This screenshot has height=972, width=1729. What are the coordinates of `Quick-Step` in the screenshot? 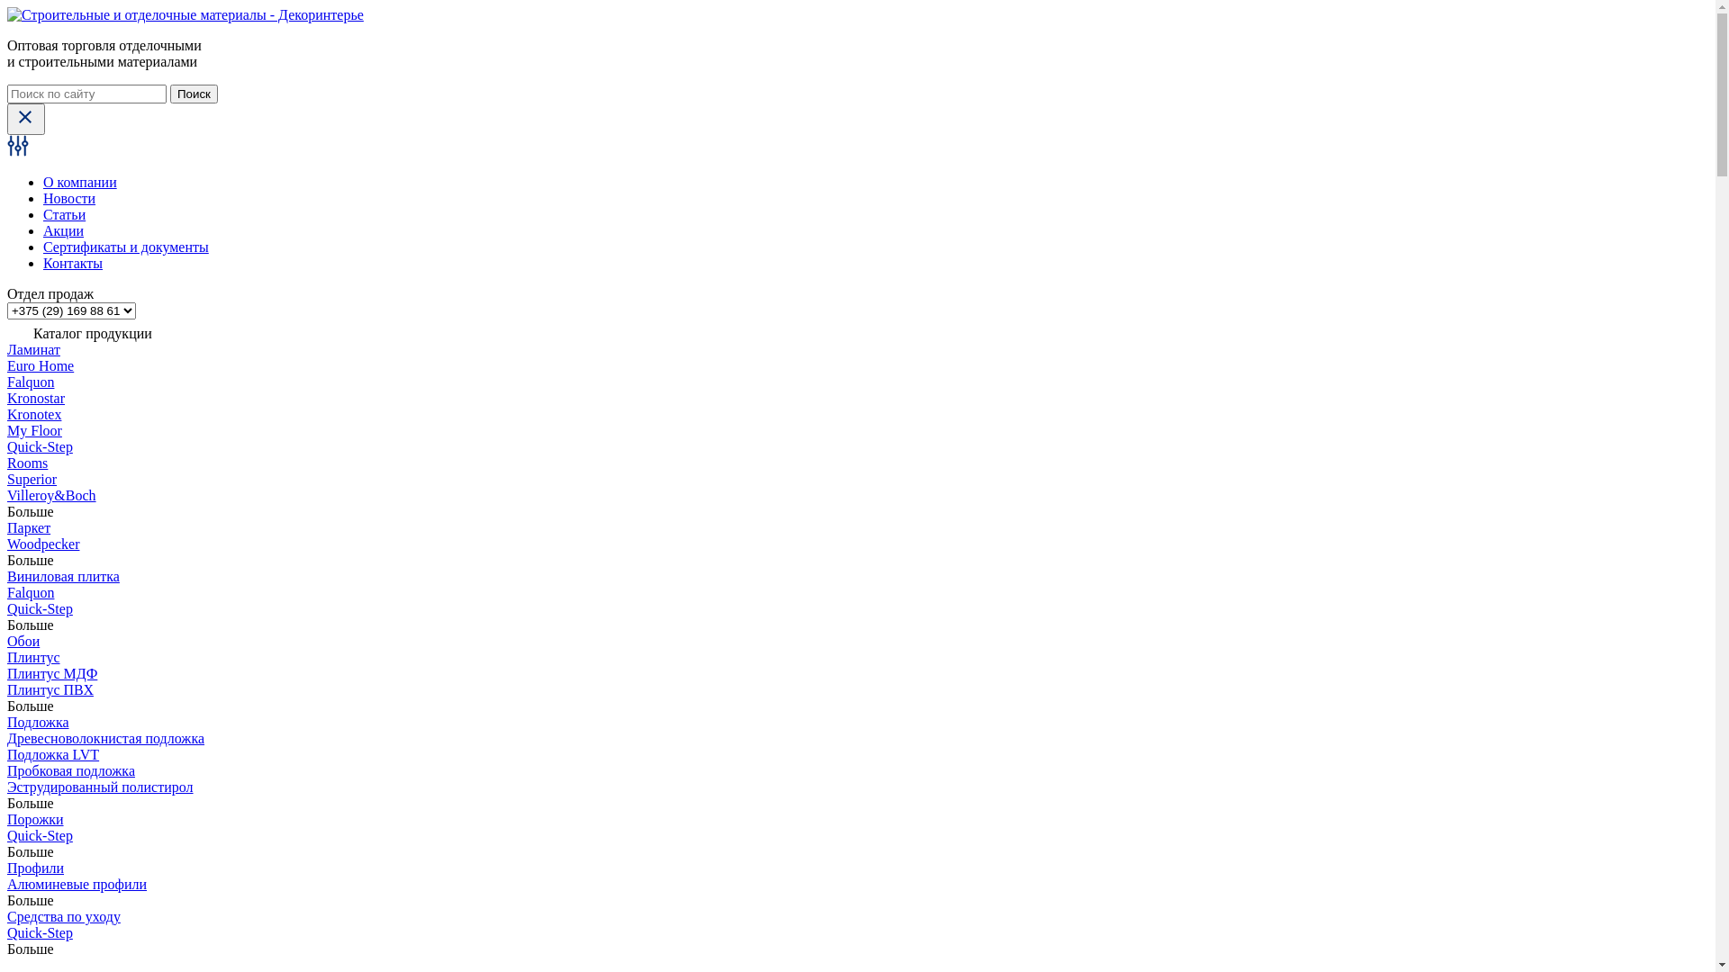 It's located at (40, 932).